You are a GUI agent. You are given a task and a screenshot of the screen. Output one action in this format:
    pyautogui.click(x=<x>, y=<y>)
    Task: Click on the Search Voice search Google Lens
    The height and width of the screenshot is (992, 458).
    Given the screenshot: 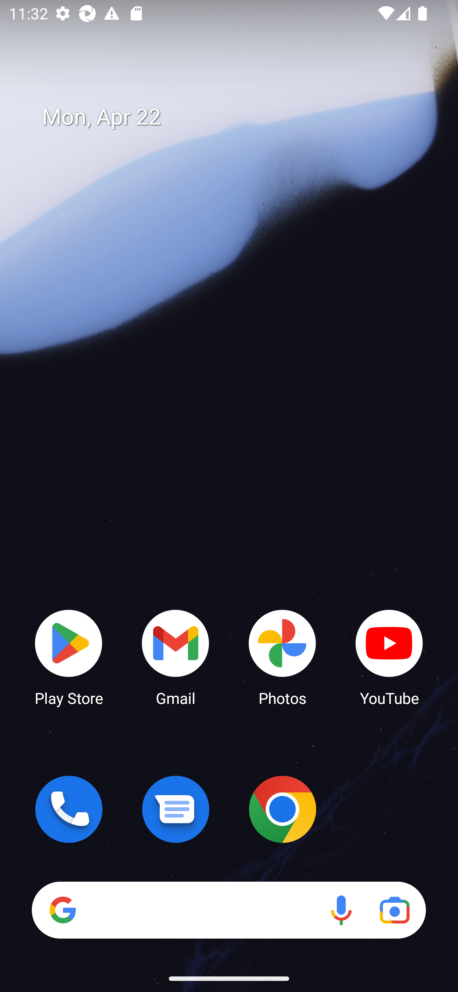 What is the action you would take?
    pyautogui.click(x=229, y=910)
    